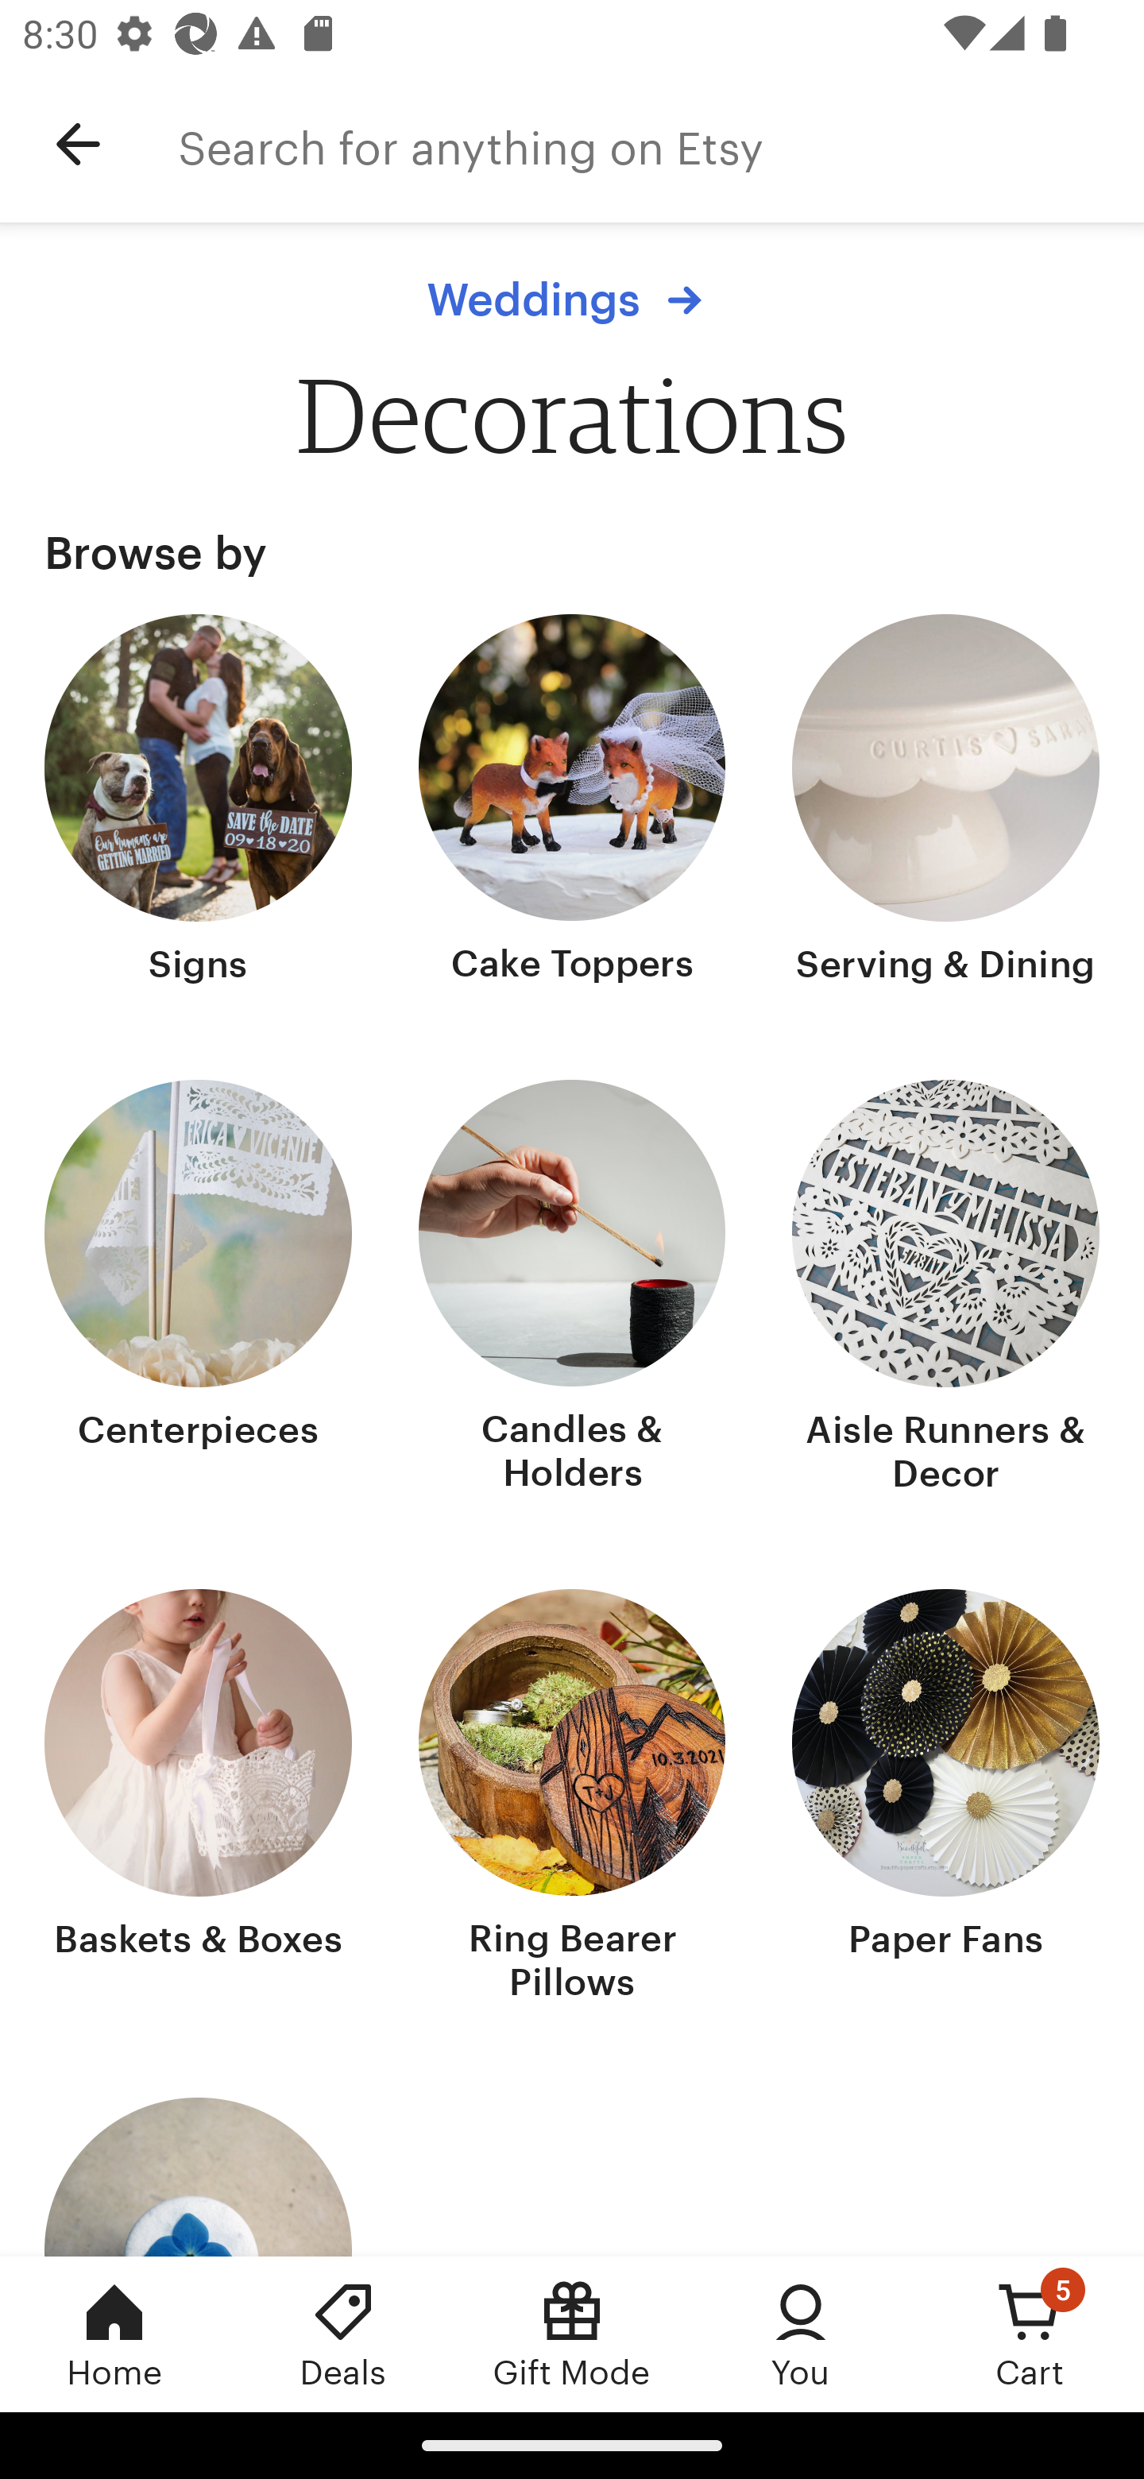 This screenshot has height=2479, width=1144. Describe the element at coordinates (572, 802) in the screenshot. I see `Cake Toppers` at that location.